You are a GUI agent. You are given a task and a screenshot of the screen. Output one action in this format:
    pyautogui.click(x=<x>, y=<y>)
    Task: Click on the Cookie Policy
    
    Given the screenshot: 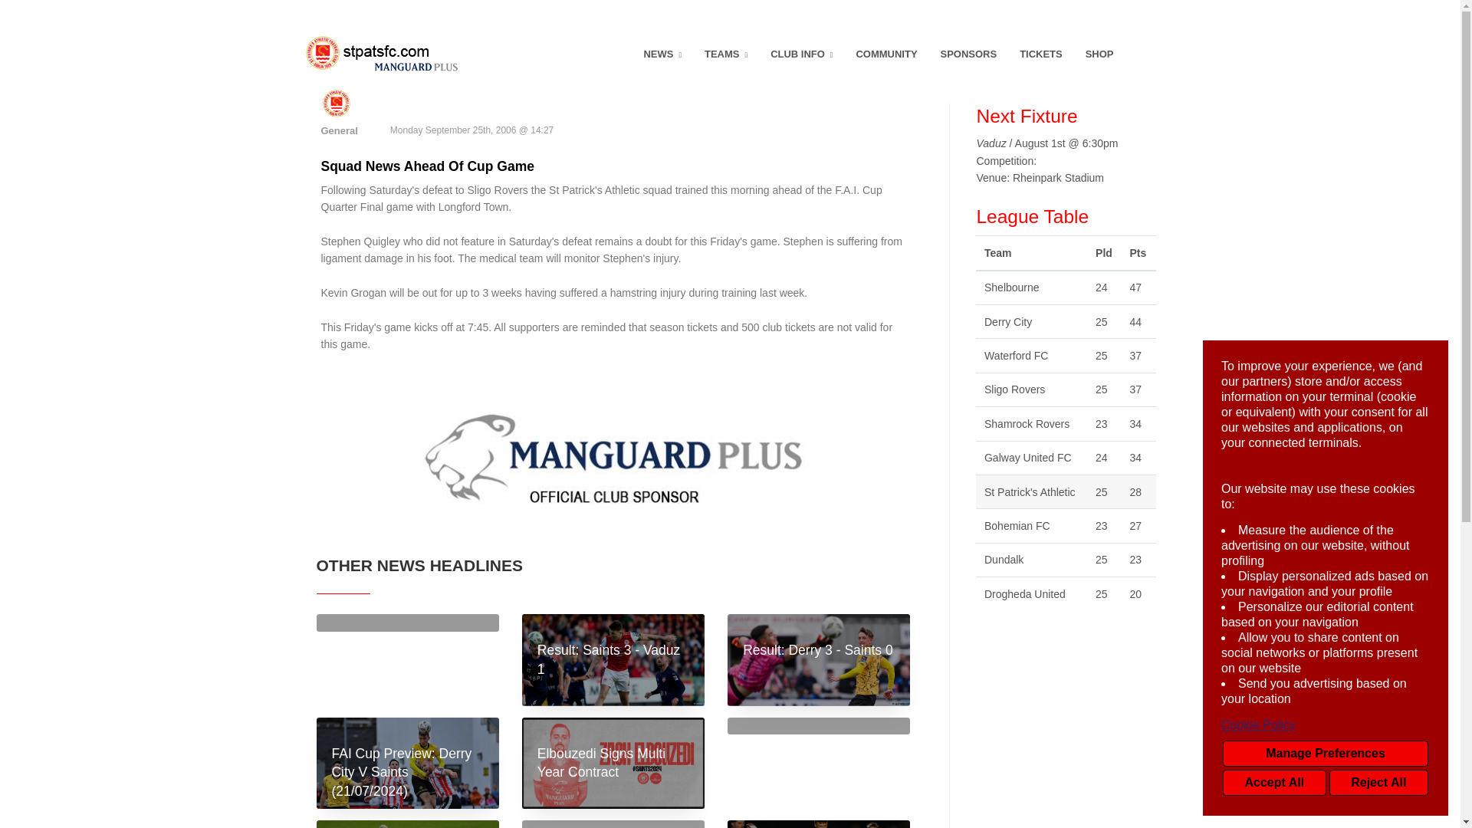 What is the action you would take?
    pyautogui.click(x=1325, y=725)
    